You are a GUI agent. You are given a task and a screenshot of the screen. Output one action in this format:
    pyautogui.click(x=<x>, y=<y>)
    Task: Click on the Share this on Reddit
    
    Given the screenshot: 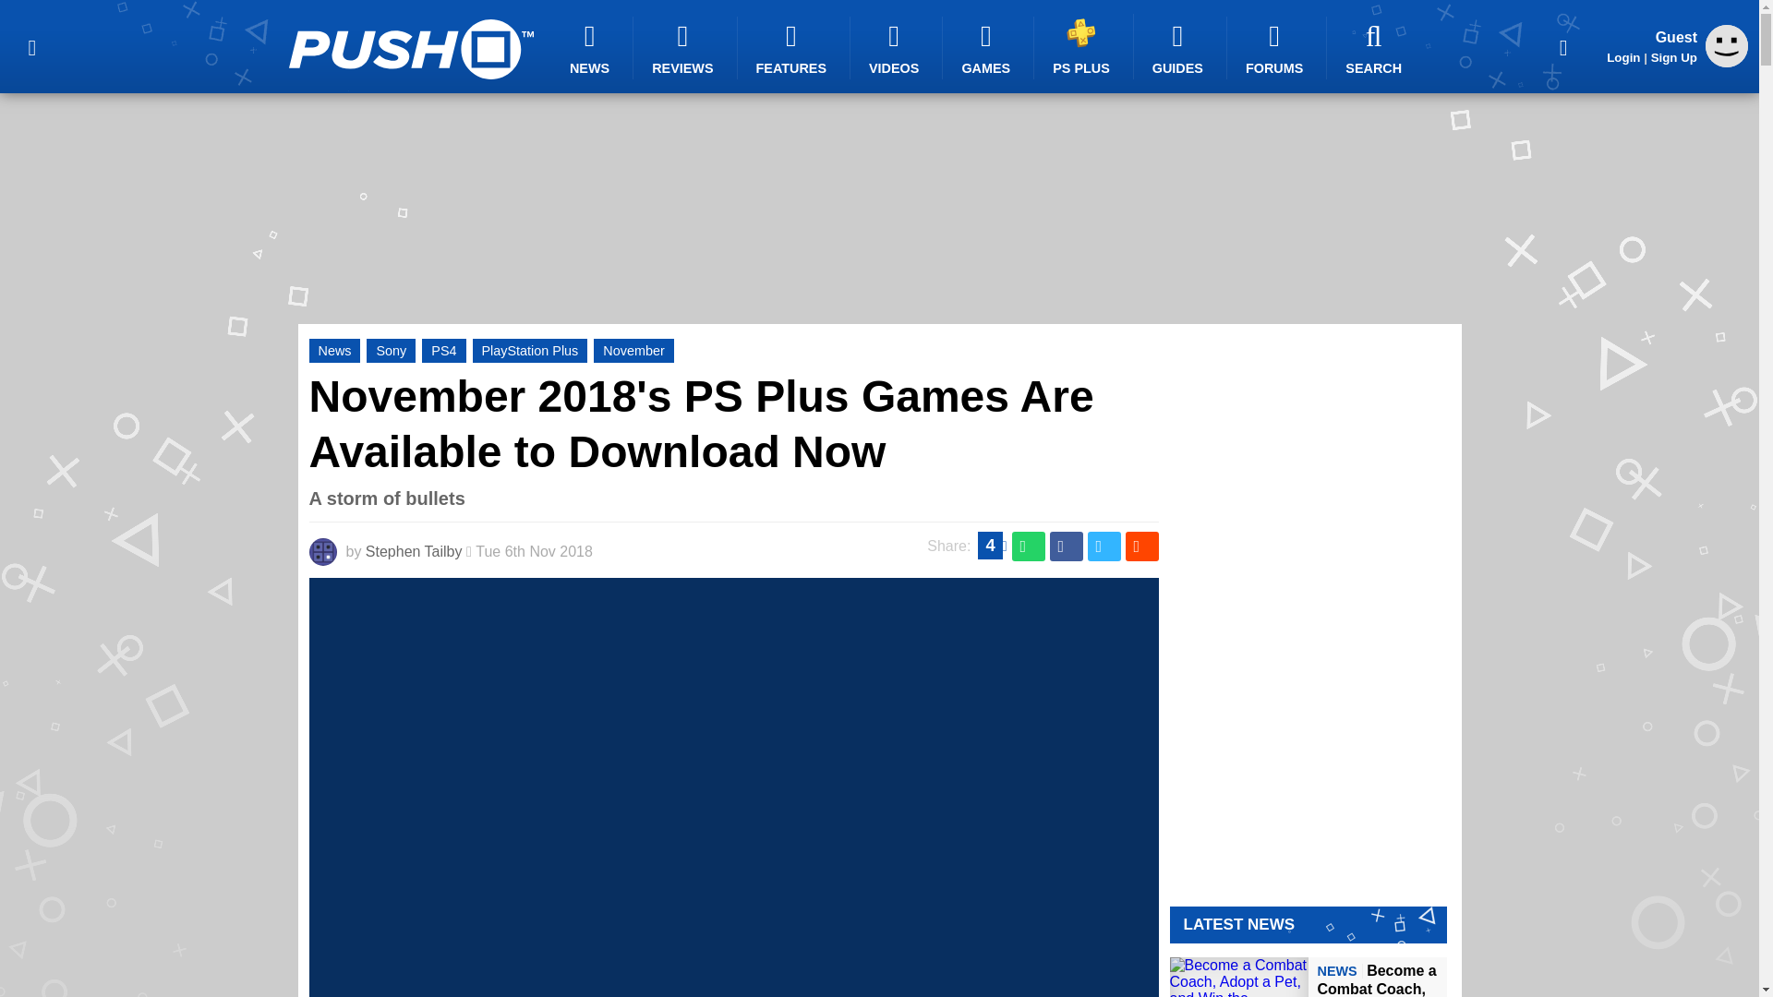 What is the action you would take?
    pyautogui.click(x=1140, y=547)
    